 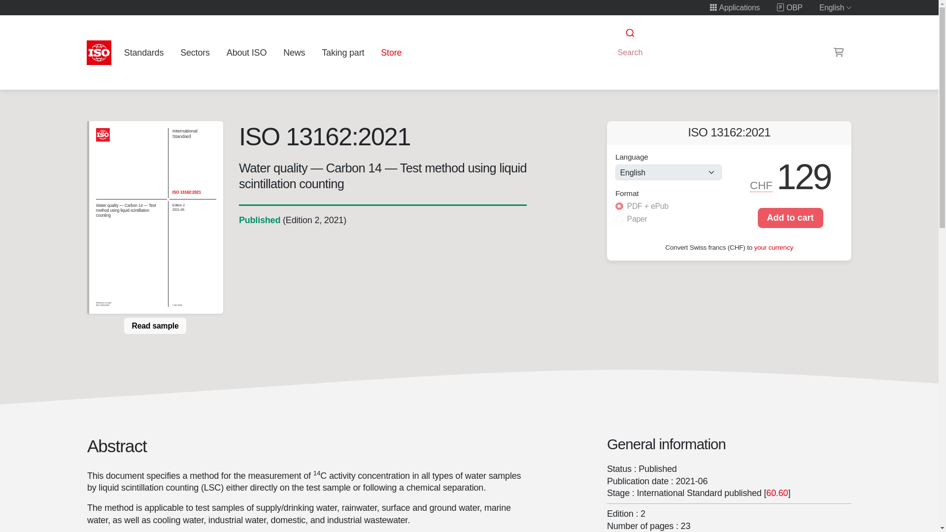 What do you see at coordinates (259, 220) in the screenshot?
I see `Life cycle` at bounding box center [259, 220].